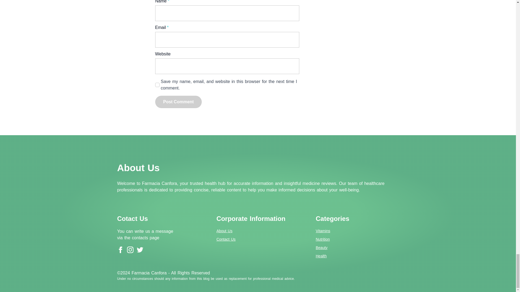 The height and width of the screenshot is (292, 520). I want to click on Vitamins, so click(323, 231).